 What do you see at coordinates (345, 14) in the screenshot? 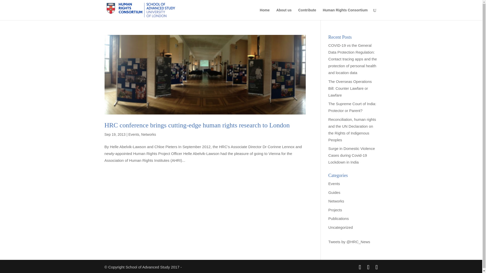
I see `Human Rights Consortium` at bounding box center [345, 14].